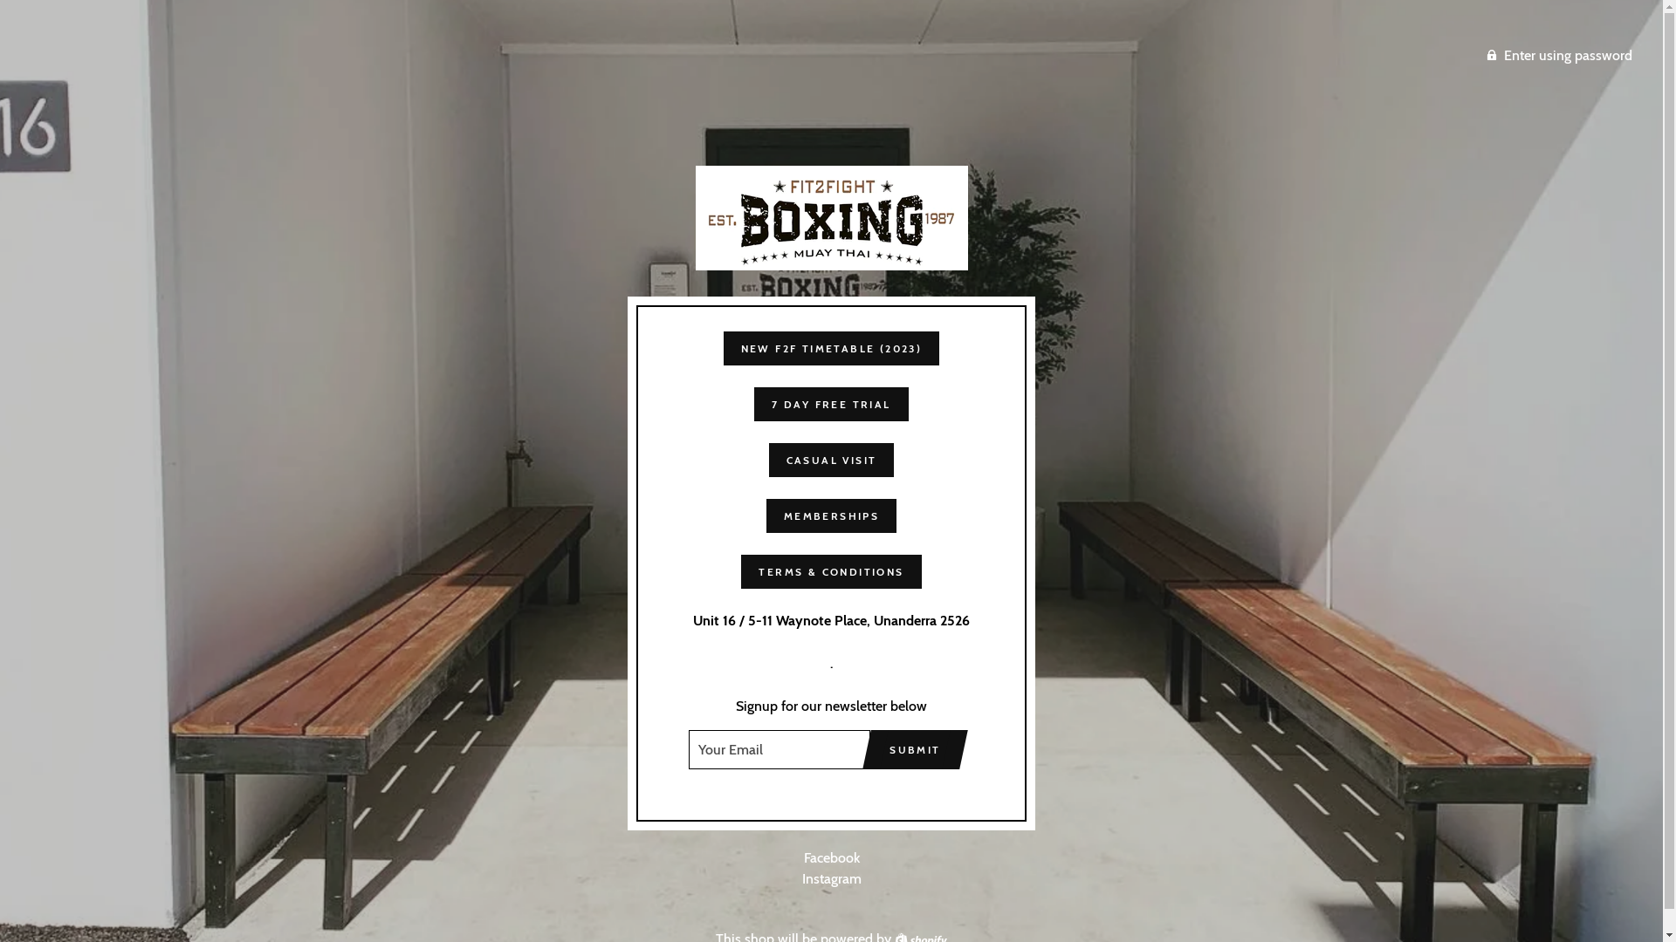 Image resolution: width=1676 pixels, height=942 pixels. Describe the element at coordinates (831, 405) in the screenshot. I see `7 DAY FREE TRIAL` at that location.